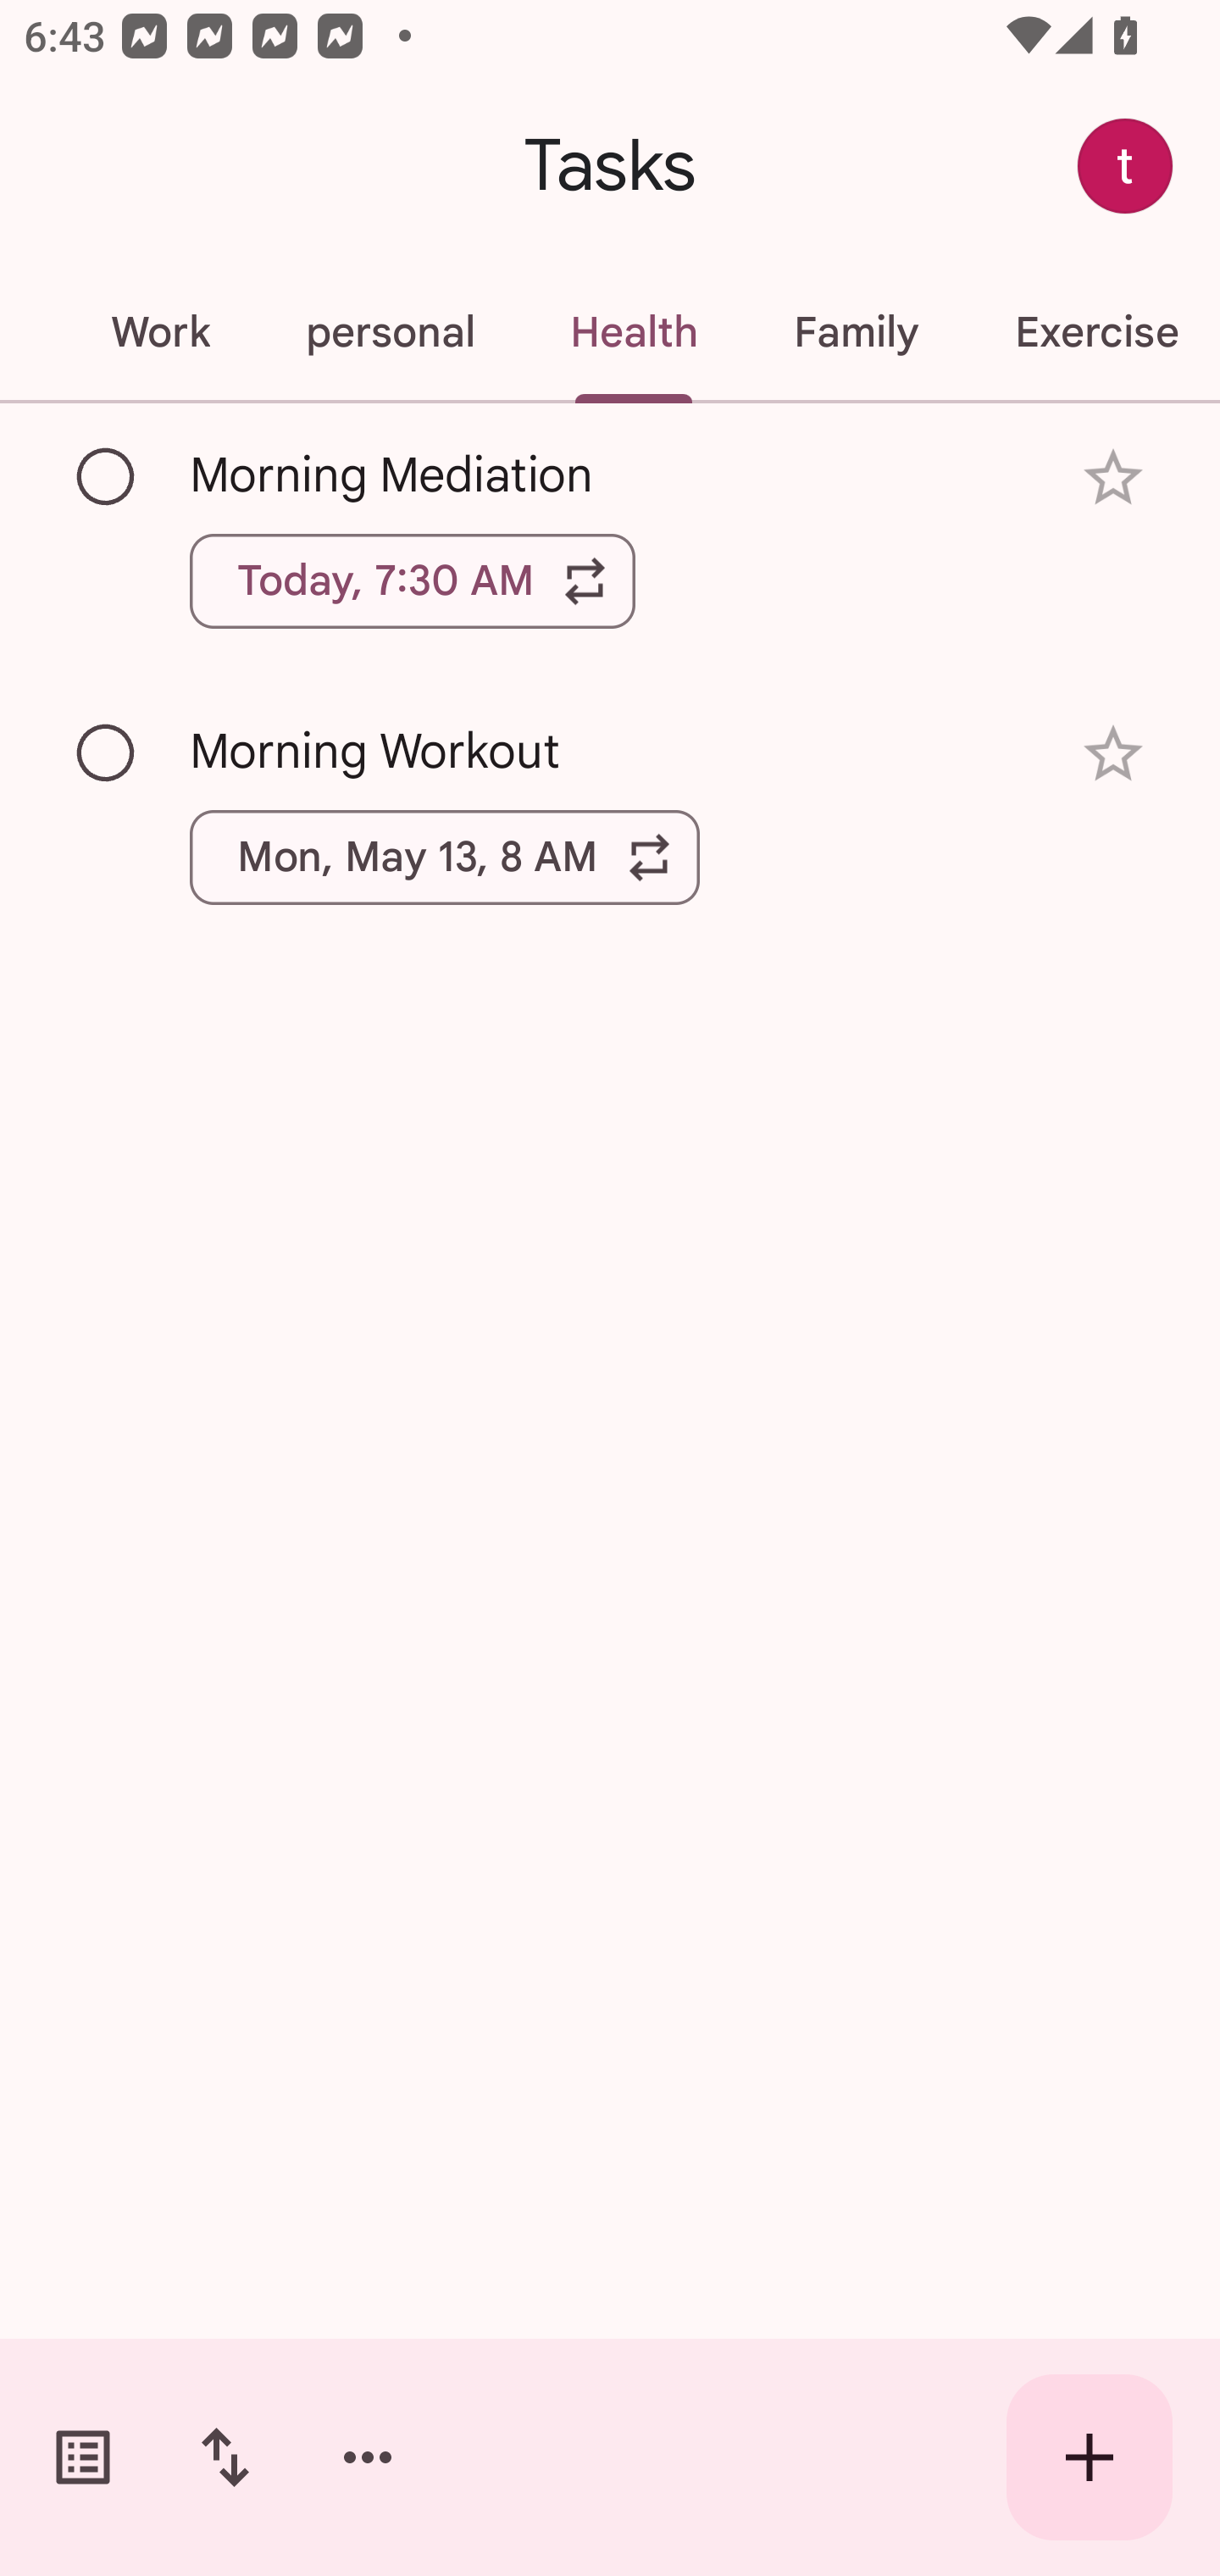  What do you see at coordinates (1090, 2457) in the screenshot?
I see `Create new task` at bounding box center [1090, 2457].